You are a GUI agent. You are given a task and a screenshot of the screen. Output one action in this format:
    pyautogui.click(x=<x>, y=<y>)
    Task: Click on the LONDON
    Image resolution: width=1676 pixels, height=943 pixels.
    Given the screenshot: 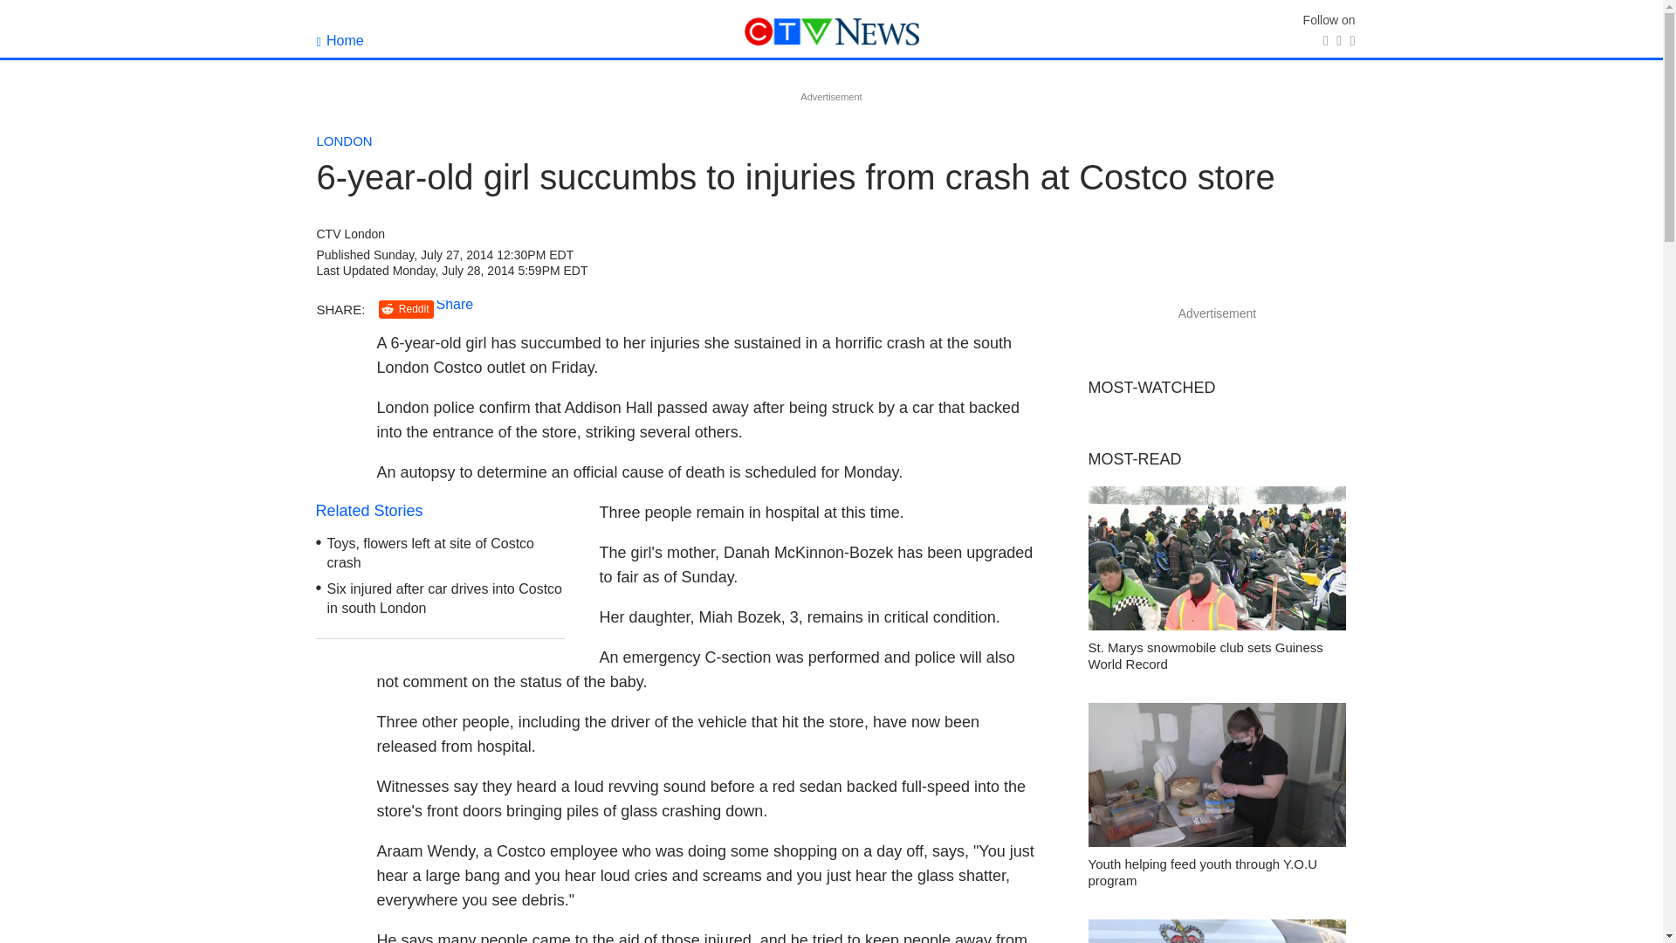 What is the action you would take?
    pyautogui.click(x=344, y=141)
    